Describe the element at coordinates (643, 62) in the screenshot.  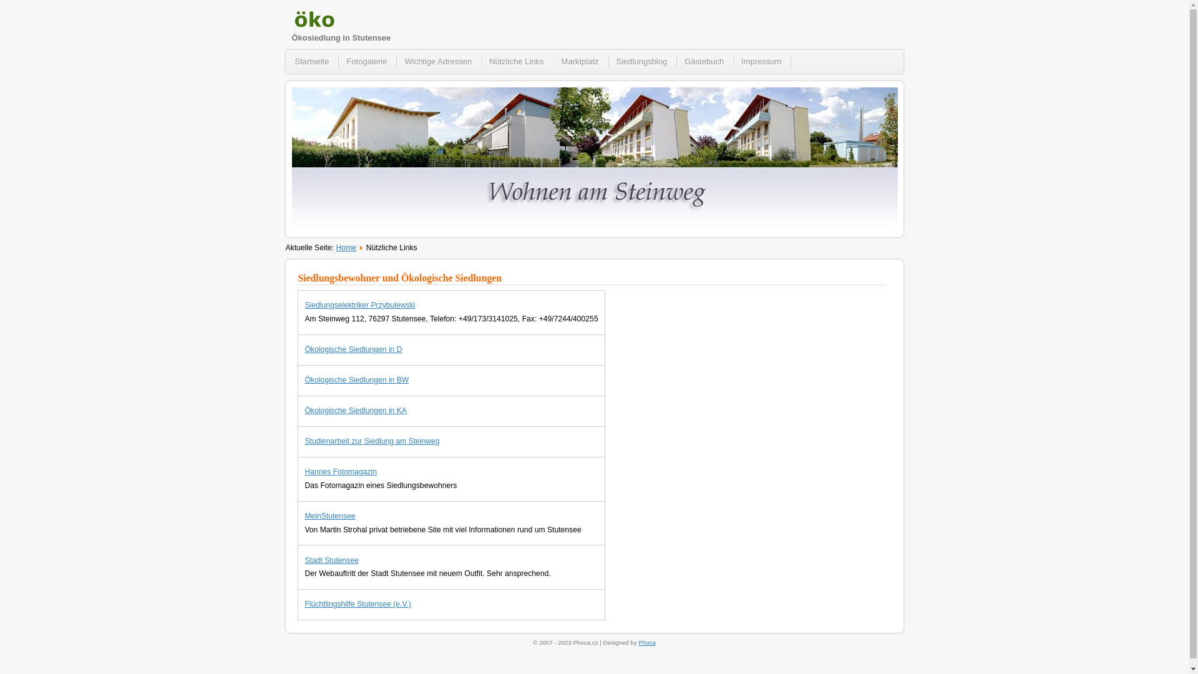
I see `Siedlungsblog` at that location.